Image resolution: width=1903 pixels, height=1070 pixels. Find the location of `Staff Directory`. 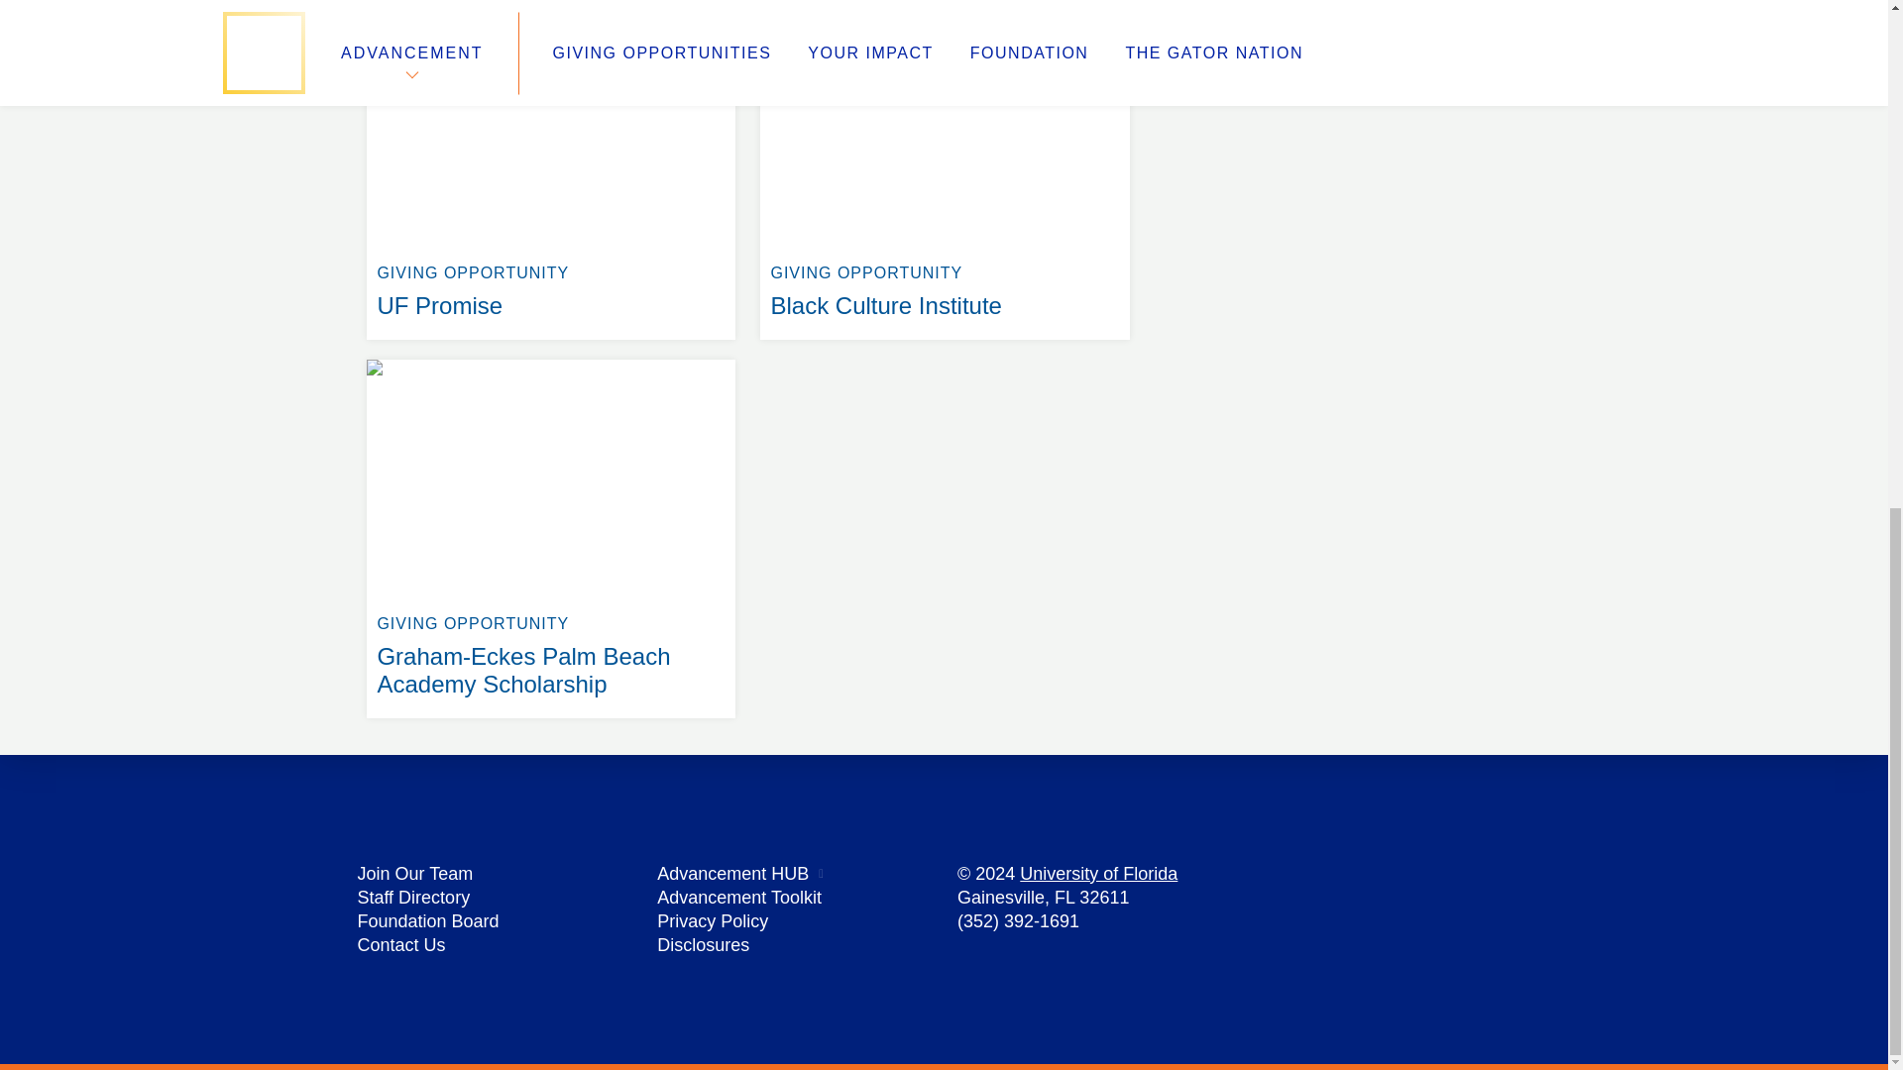

Staff Directory is located at coordinates (413, 898).